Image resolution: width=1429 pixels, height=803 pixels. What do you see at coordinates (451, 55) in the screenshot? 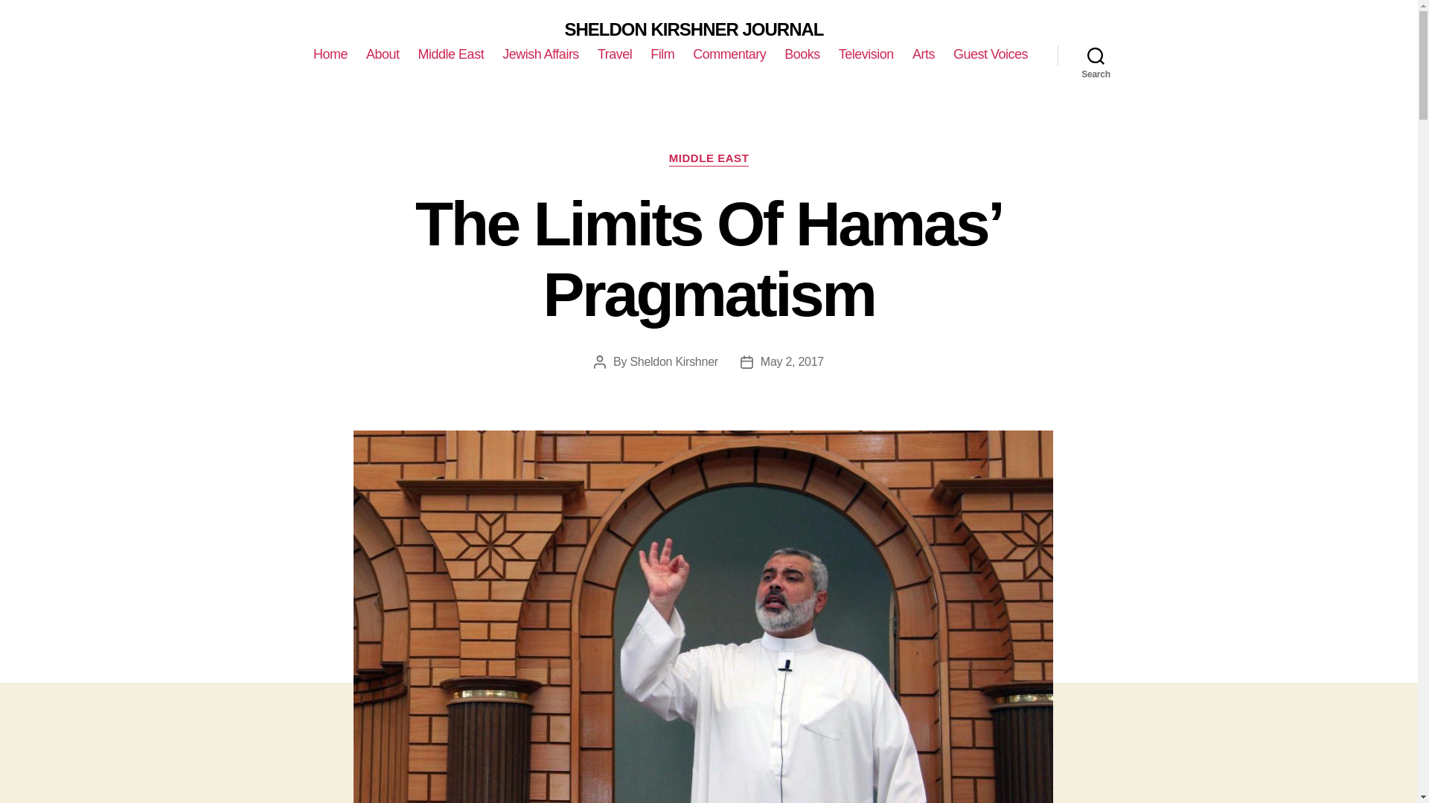
I see `Middle East` at bounding box center [451, 55].